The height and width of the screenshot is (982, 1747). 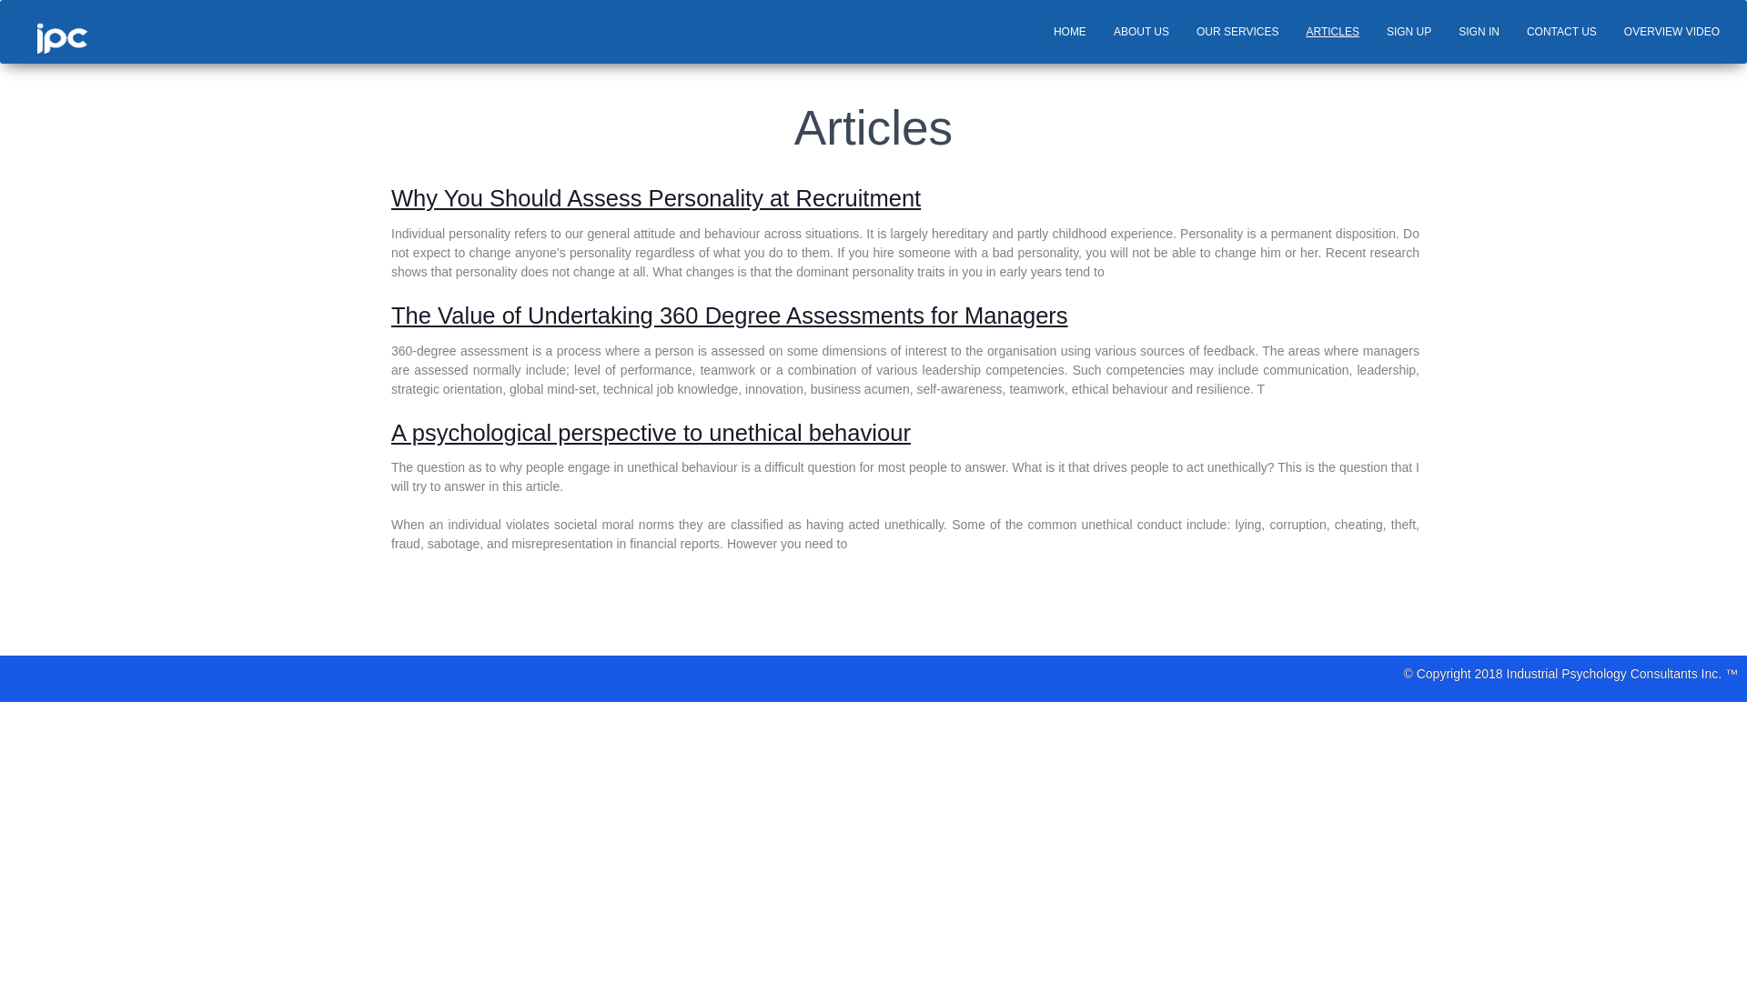 What do you see at coordinates (904, 198) in the screenshot?
I see `Why You Should Assess Personality at Recruitment` at bounding box center [904, 198].